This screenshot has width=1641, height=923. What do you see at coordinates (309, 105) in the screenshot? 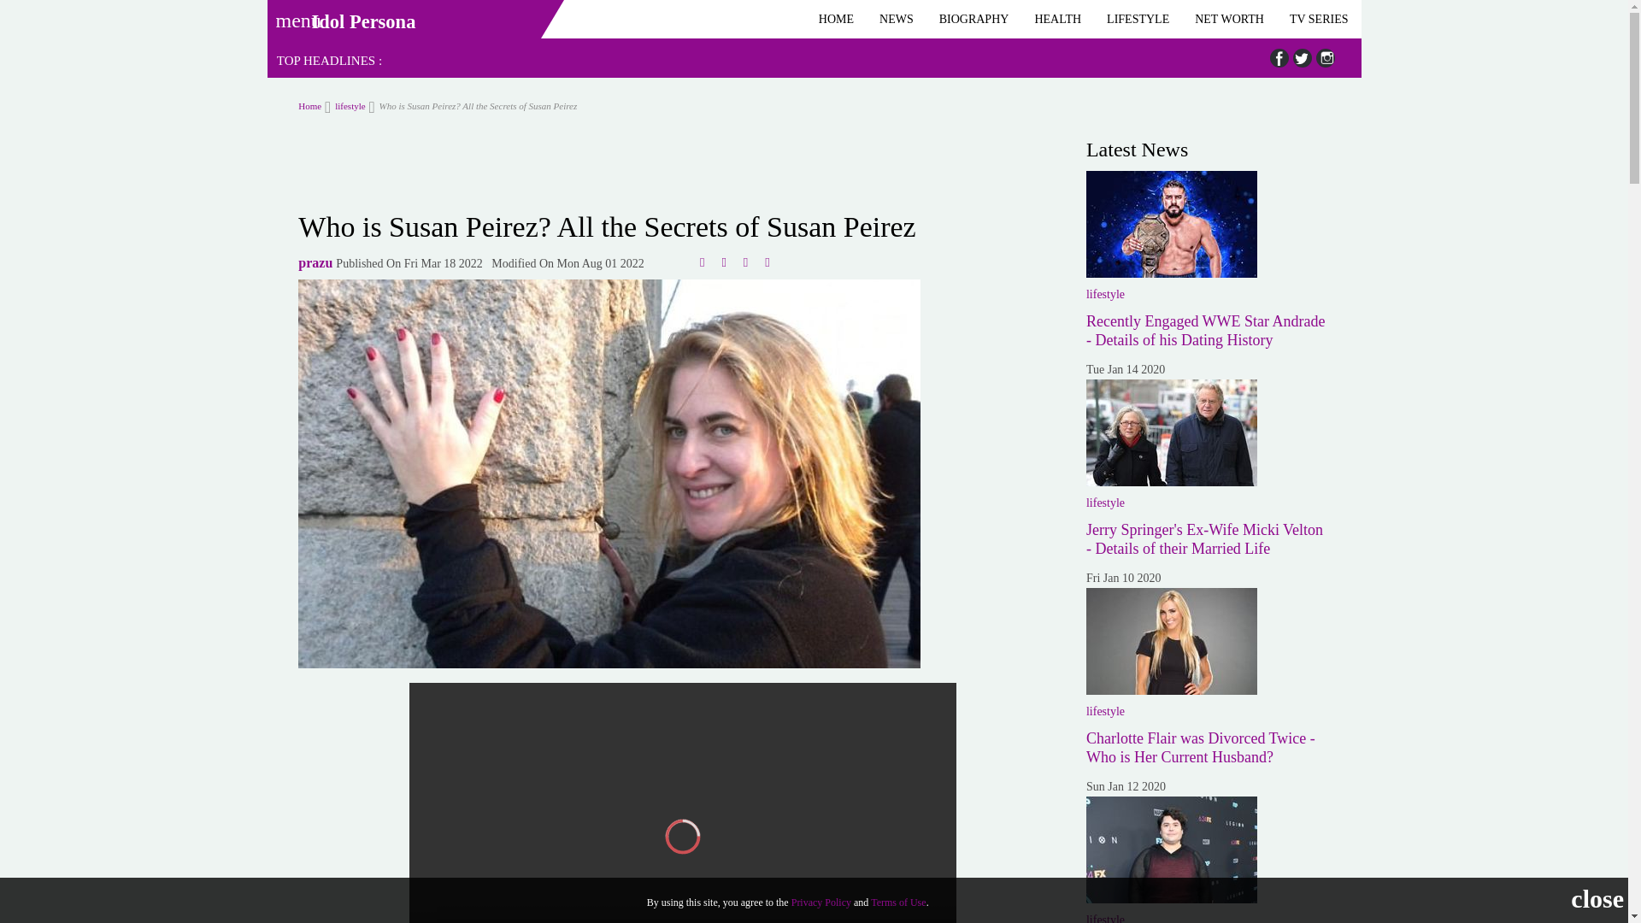
I see `Home` at bounding box center [309, 105].